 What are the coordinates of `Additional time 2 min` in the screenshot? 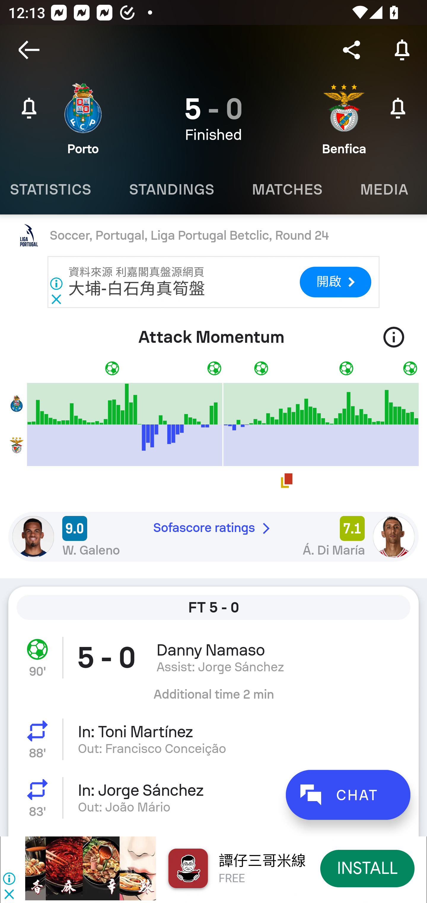 It's located at (213, 698).